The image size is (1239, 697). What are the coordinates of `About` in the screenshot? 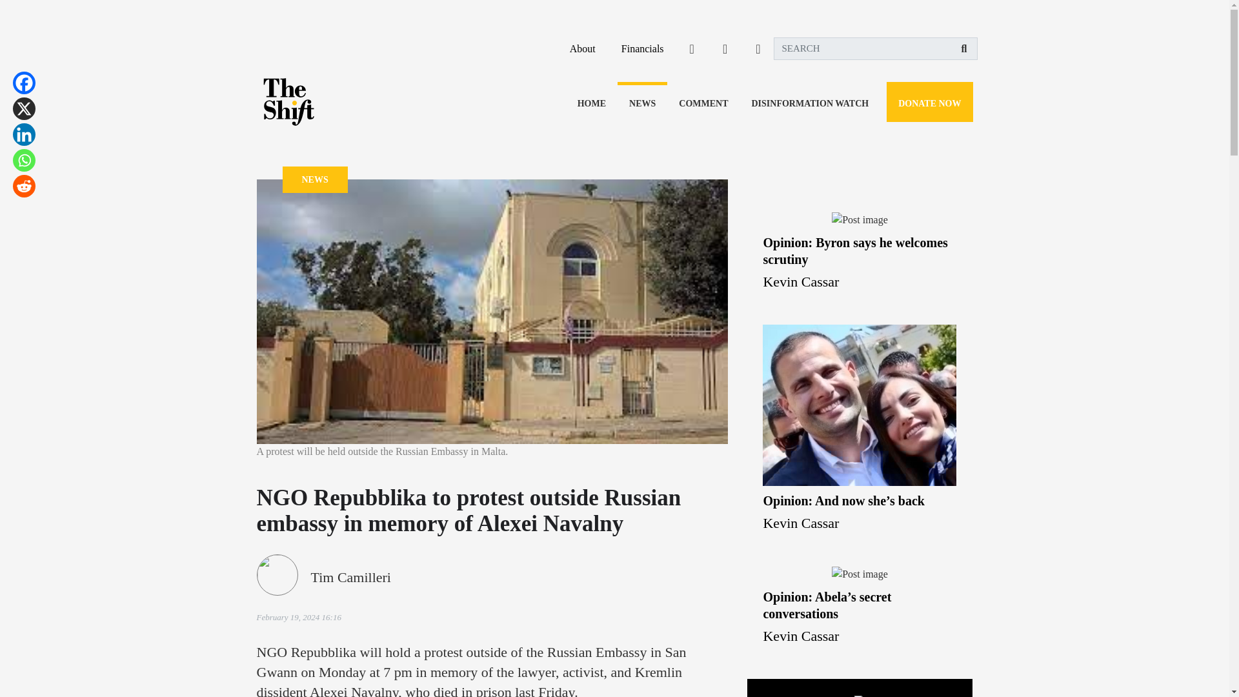 It's located at (583, 48).